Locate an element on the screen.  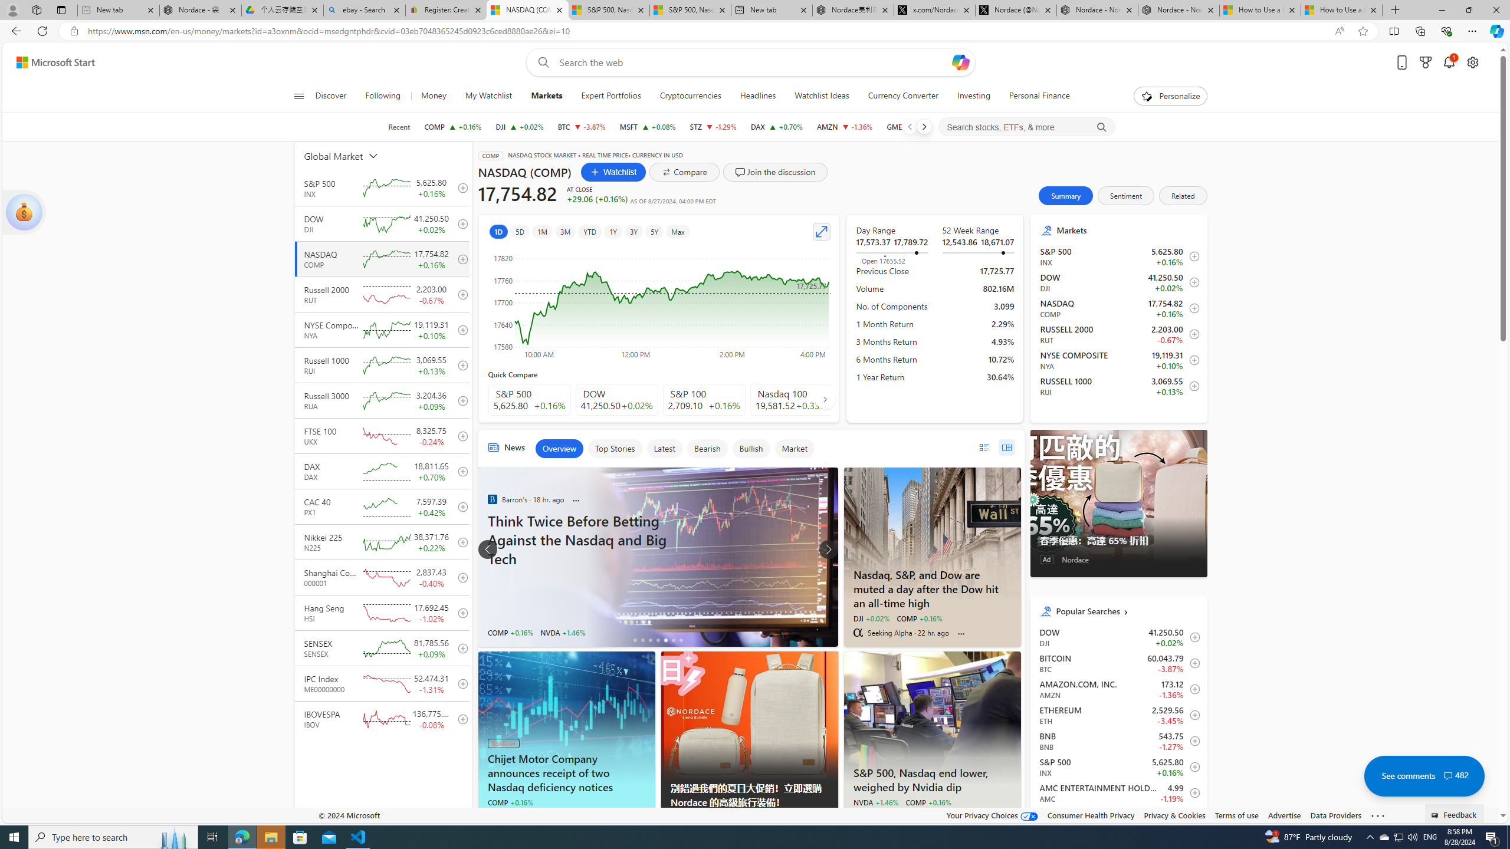
DJI DOW increase 41,250.50 +9.98 +0.02% itemundefined is located at coordinates (1118, 637).